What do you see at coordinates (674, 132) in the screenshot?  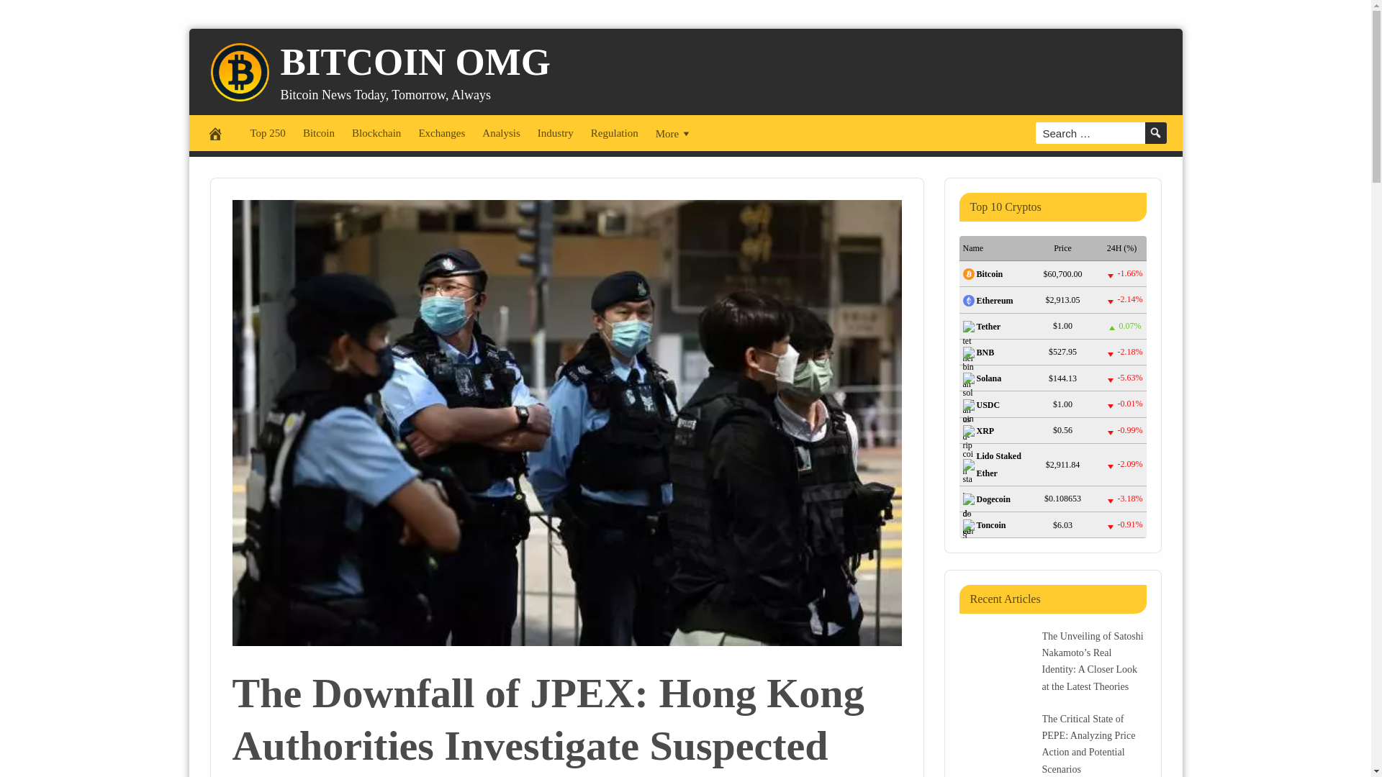 I see `More` at bounding box center [674, 132].